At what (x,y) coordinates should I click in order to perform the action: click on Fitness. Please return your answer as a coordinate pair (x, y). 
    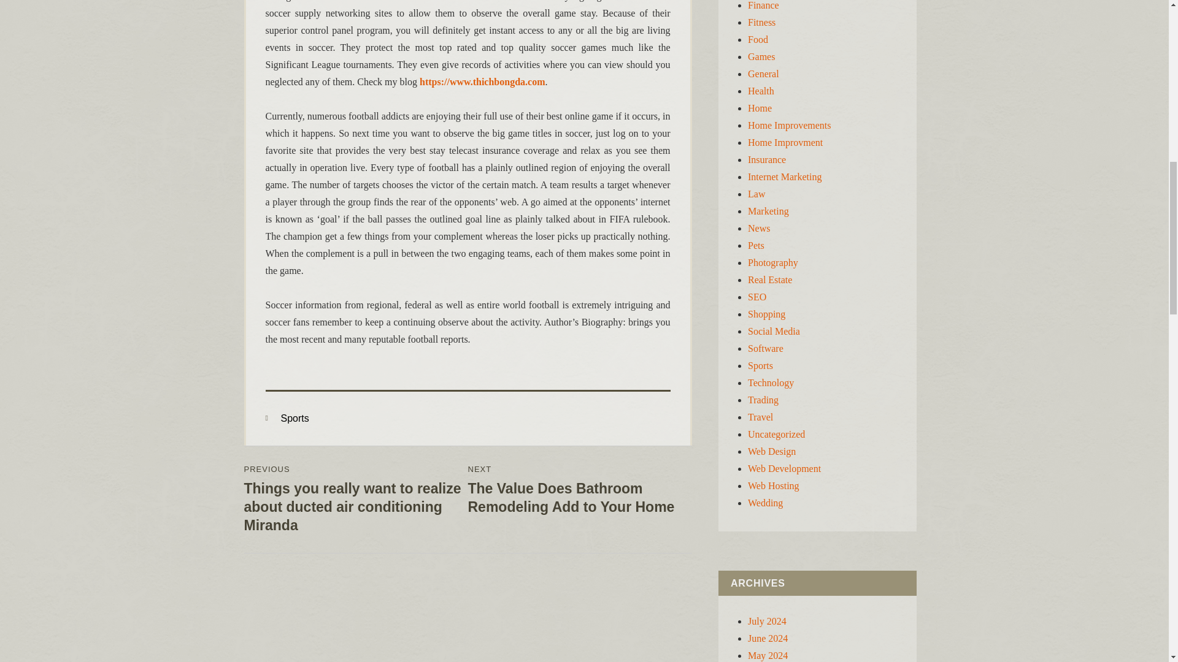
    Looking at the image, I should click on (761, 22).